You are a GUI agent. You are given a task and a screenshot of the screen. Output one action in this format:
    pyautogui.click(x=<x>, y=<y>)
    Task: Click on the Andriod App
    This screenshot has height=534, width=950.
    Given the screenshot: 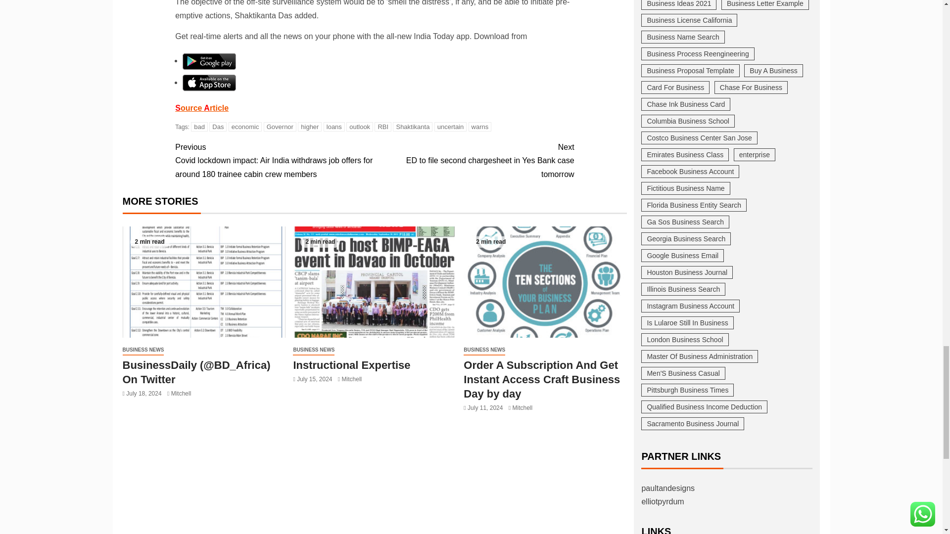 What is the action you would take?
    pyautogui.click(x=209, y=60)
    